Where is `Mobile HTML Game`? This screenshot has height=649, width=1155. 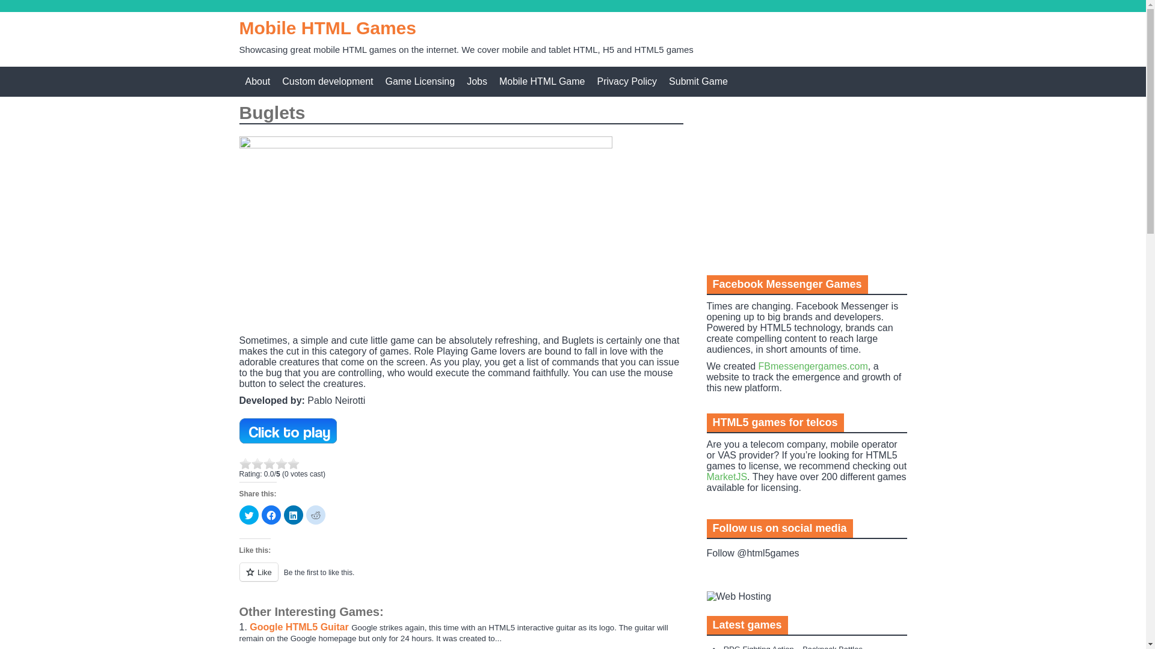 Mobile HTML Game is located at coordinates (542, 82).